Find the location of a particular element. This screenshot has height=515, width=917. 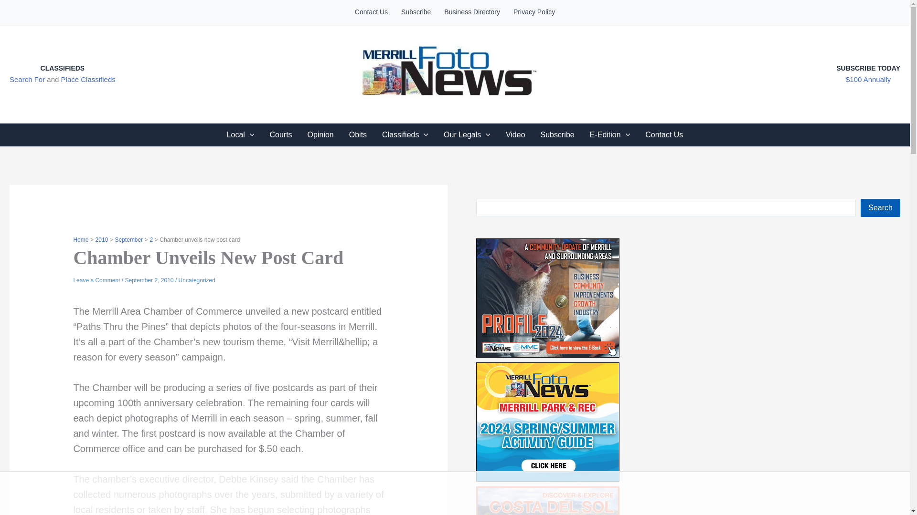

Local is located at coordinates (241, 134).